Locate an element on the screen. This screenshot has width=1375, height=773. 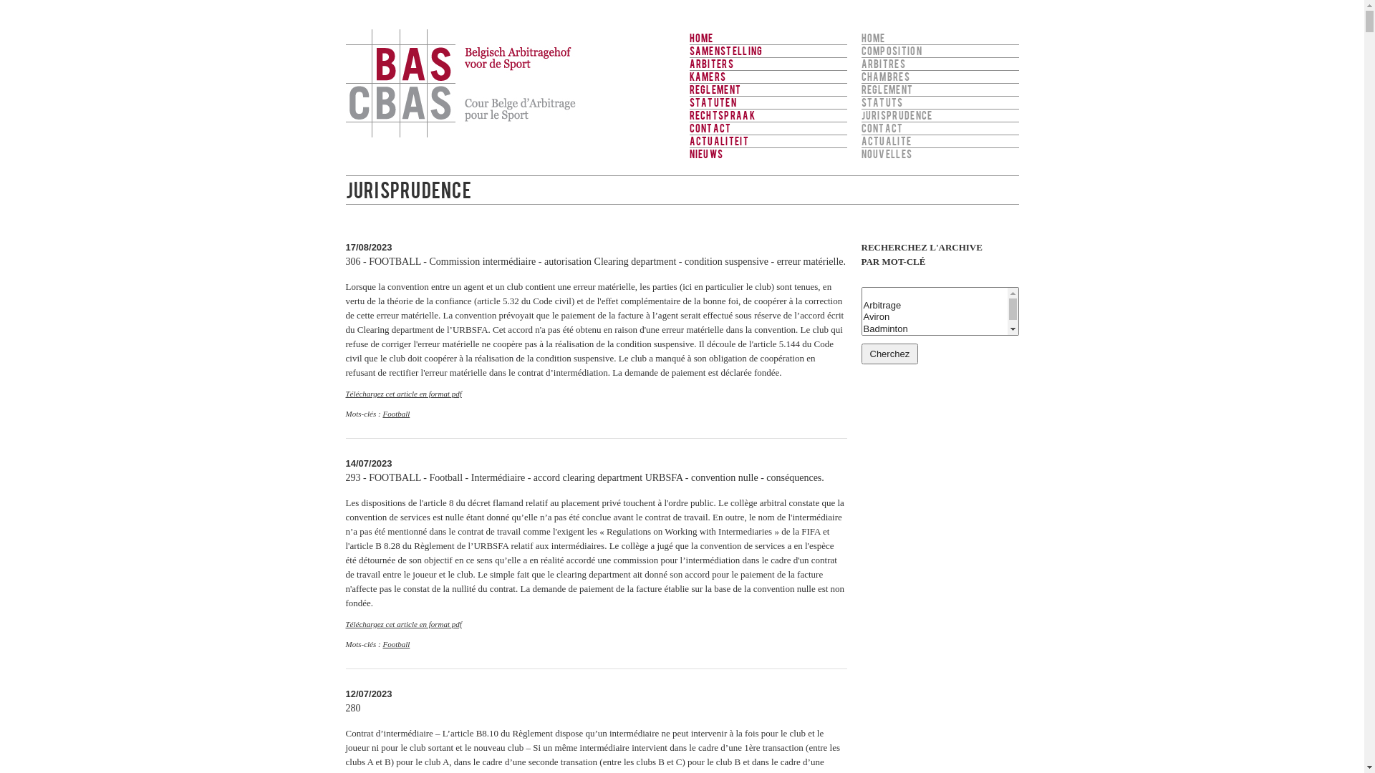
Composition is located at coordinates (940, 51).